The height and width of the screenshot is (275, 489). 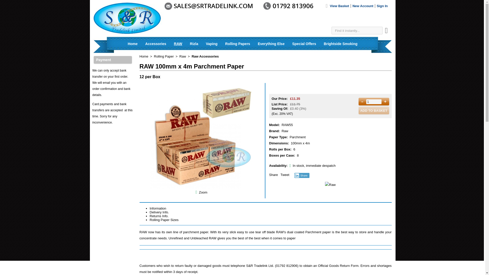 I want to click on Home, so click(x=132, y=44).